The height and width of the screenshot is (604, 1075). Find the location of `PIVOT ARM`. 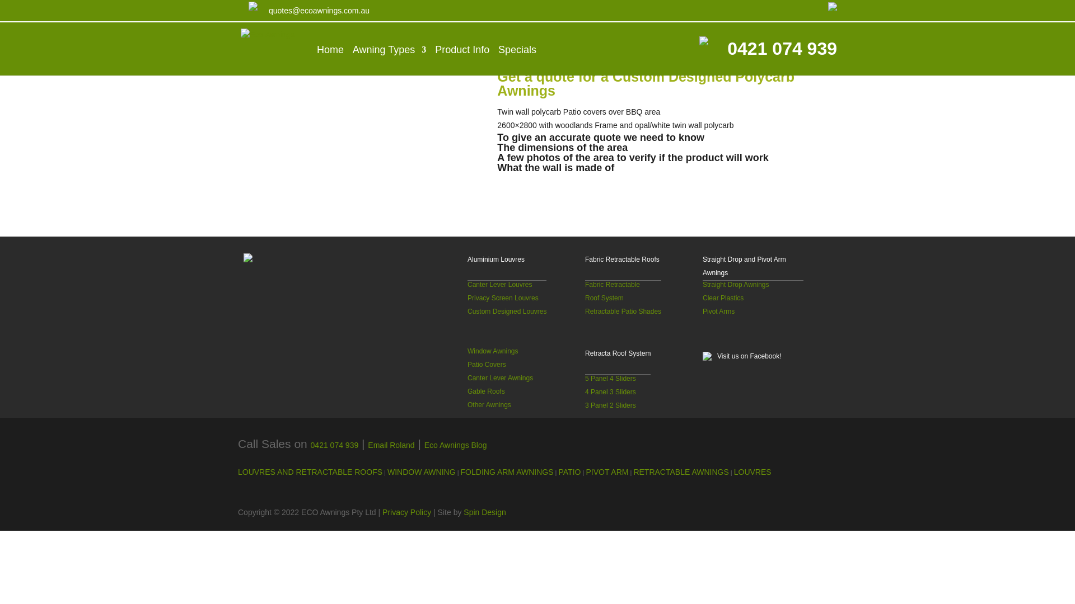

PIVOT ARM is located at coordinates (607, 472).